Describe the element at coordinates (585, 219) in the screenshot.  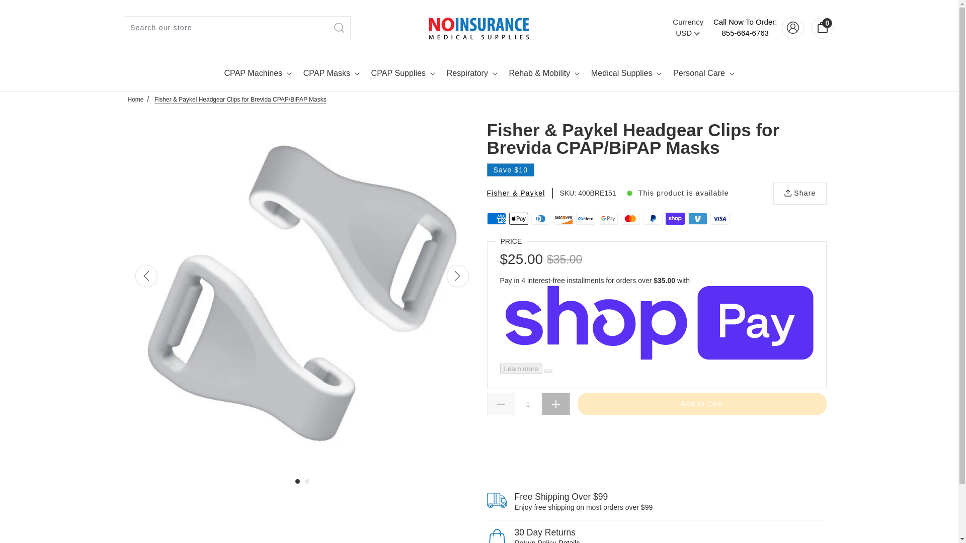
I see `Discover` at that location.